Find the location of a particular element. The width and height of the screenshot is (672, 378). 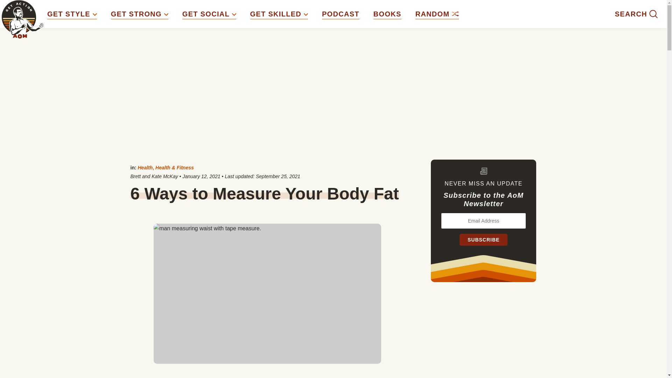

GET STYLE is located at coordinates (72, 14).